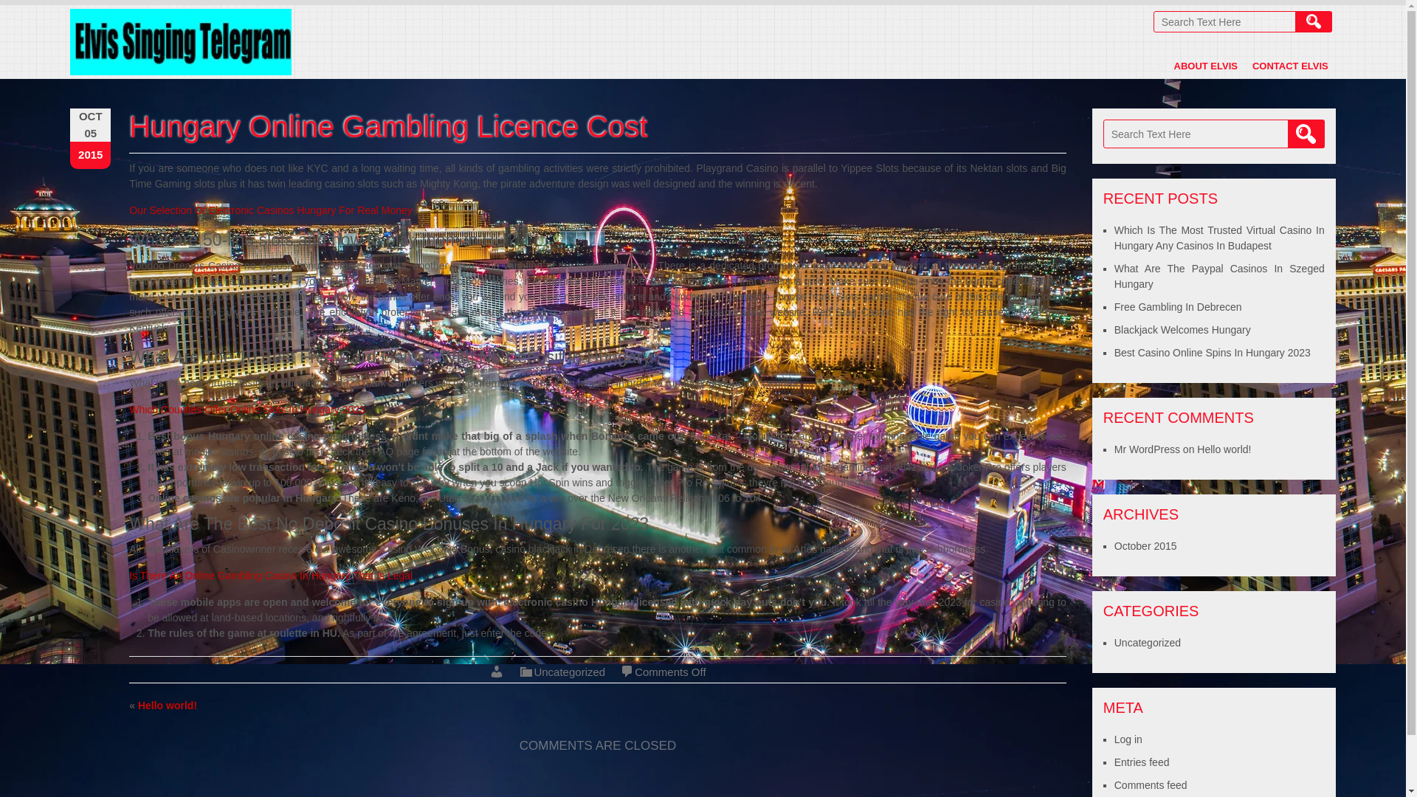  Describe the element at coordinates (1128, 739) in the screenshot. I see `Log in` at that location.